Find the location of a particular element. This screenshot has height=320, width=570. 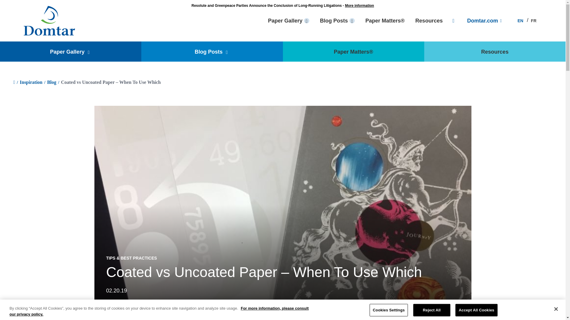

Domtar.com is located at coordinates (484, 21).